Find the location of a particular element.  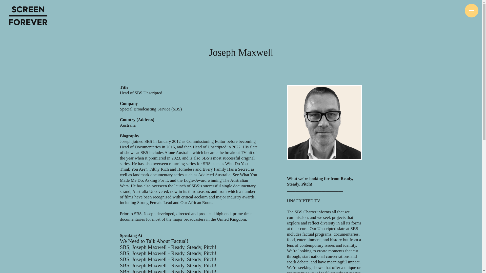

Session Details is located at coordinates (168, 270).